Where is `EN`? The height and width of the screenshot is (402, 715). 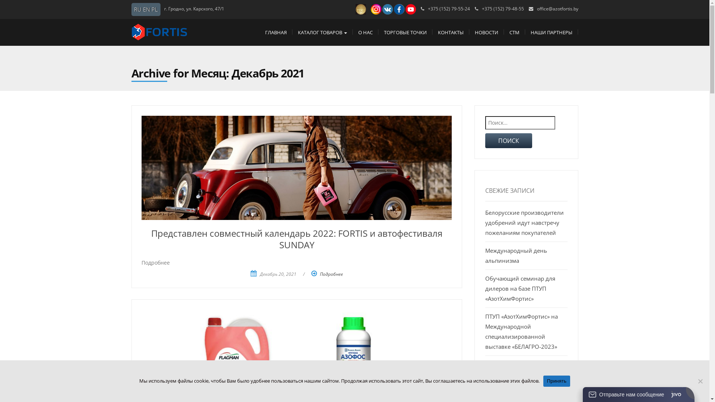
EN is located at coordinates (147, 9).